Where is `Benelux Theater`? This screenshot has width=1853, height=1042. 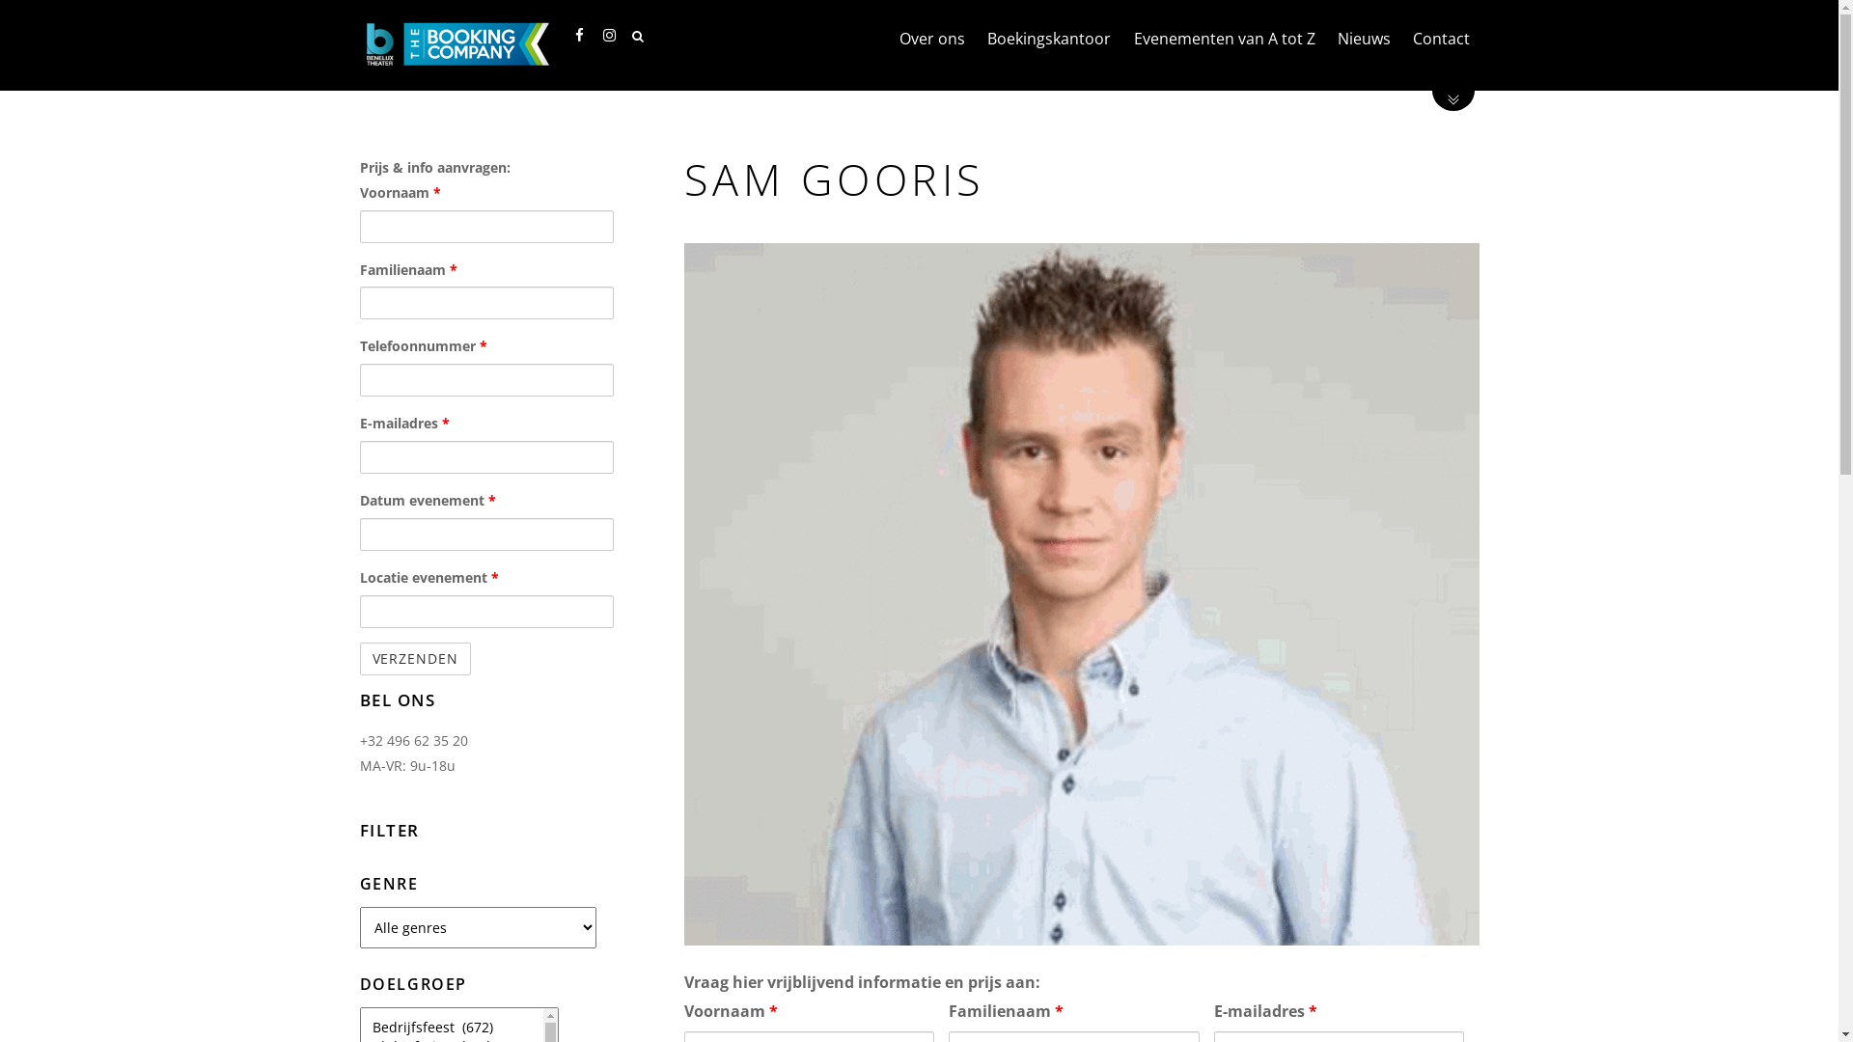 Benelux Theater is located at coordinates (456, 44).